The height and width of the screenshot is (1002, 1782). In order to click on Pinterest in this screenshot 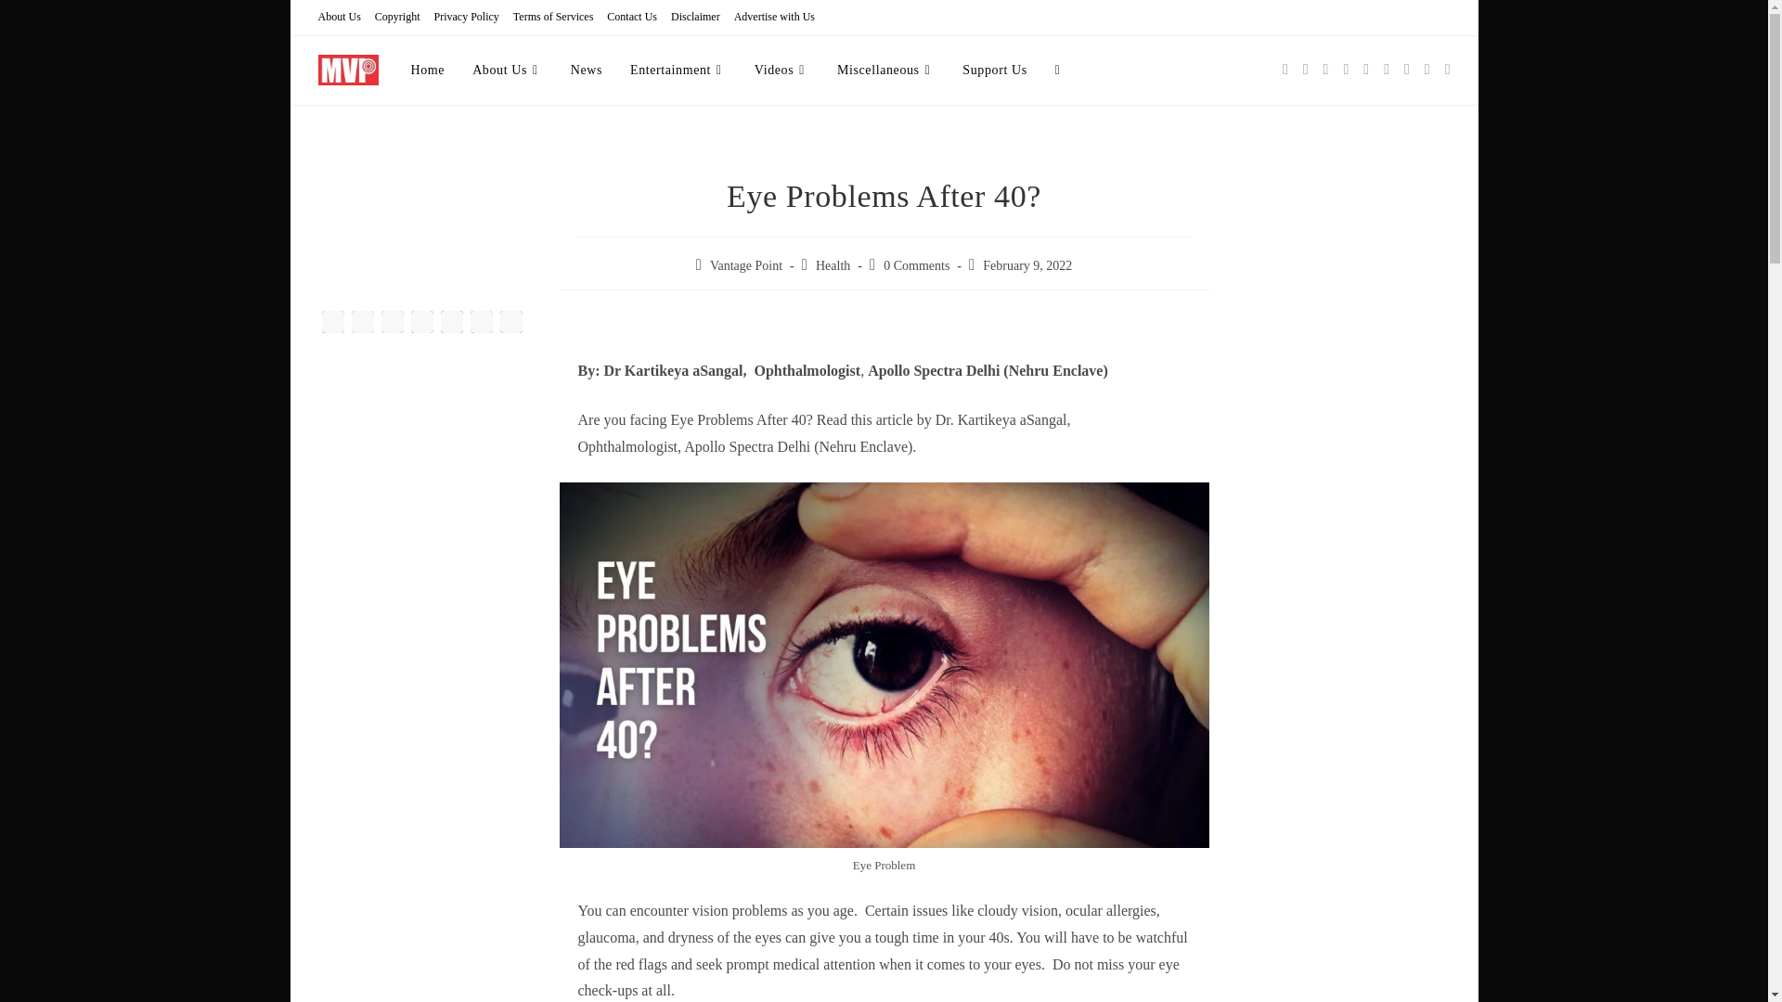, I will do `click(421, 323)`.